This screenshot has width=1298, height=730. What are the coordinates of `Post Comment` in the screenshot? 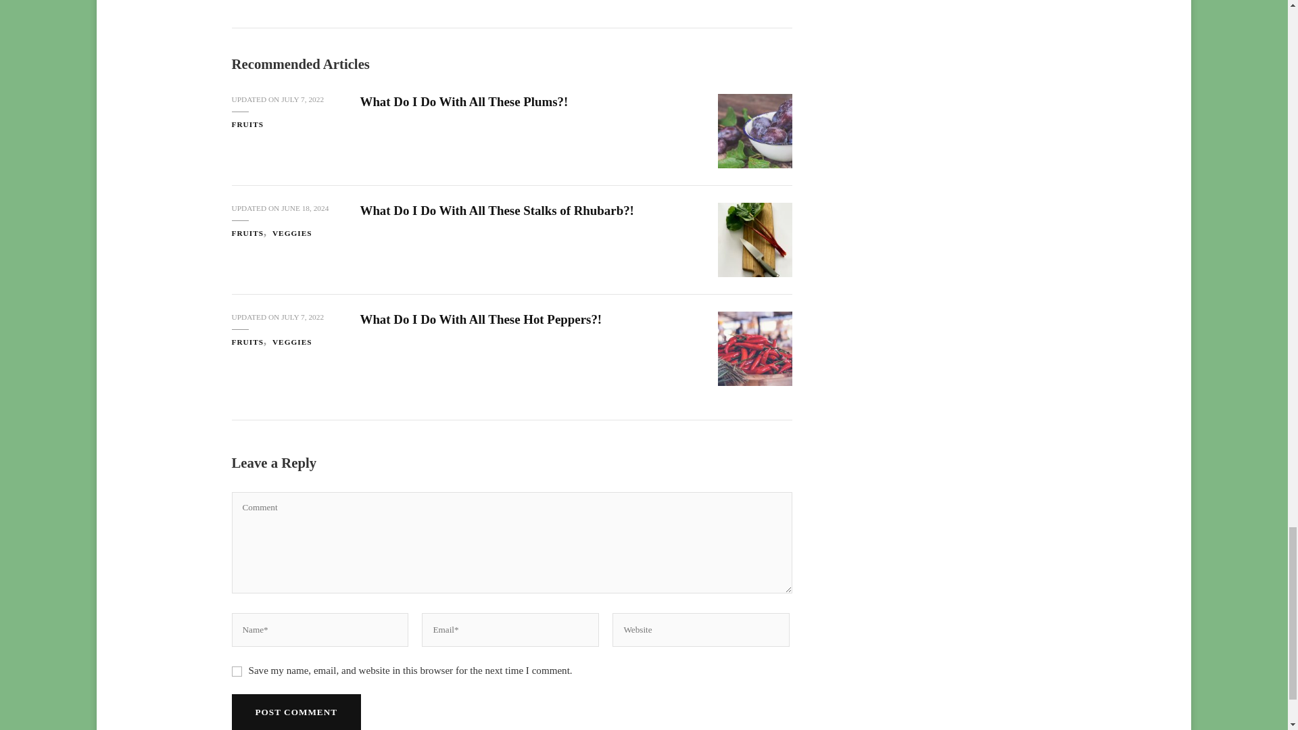 It's located at (295, 712).